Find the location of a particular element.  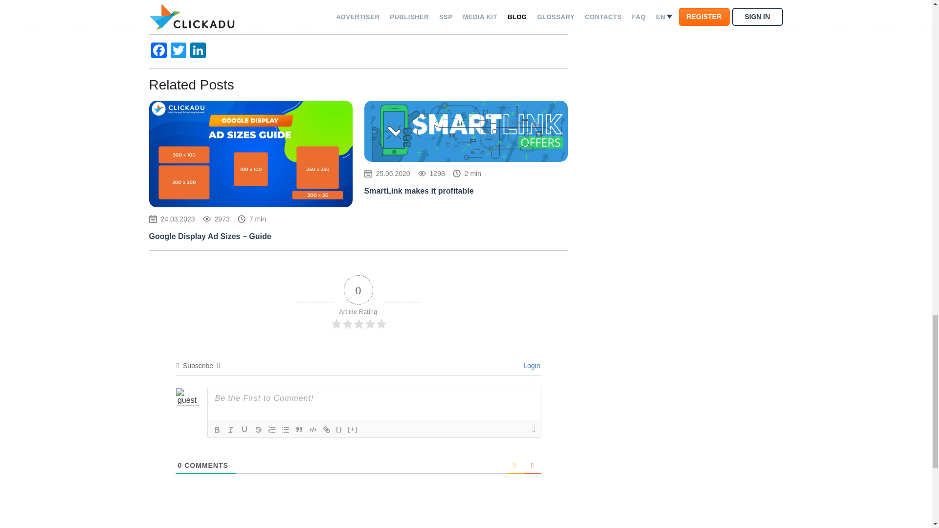

Facebook is located at coordinates (158, 52).